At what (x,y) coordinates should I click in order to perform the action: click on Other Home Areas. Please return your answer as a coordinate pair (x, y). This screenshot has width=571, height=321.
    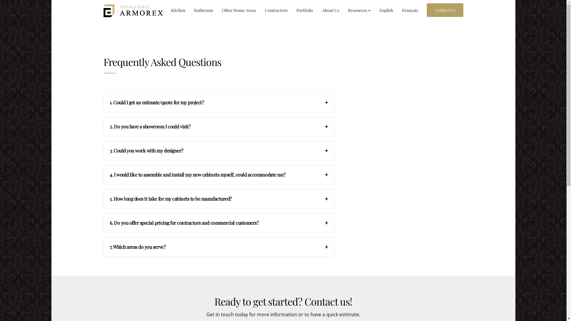
    Looking at the image, I should click on (239, 10).